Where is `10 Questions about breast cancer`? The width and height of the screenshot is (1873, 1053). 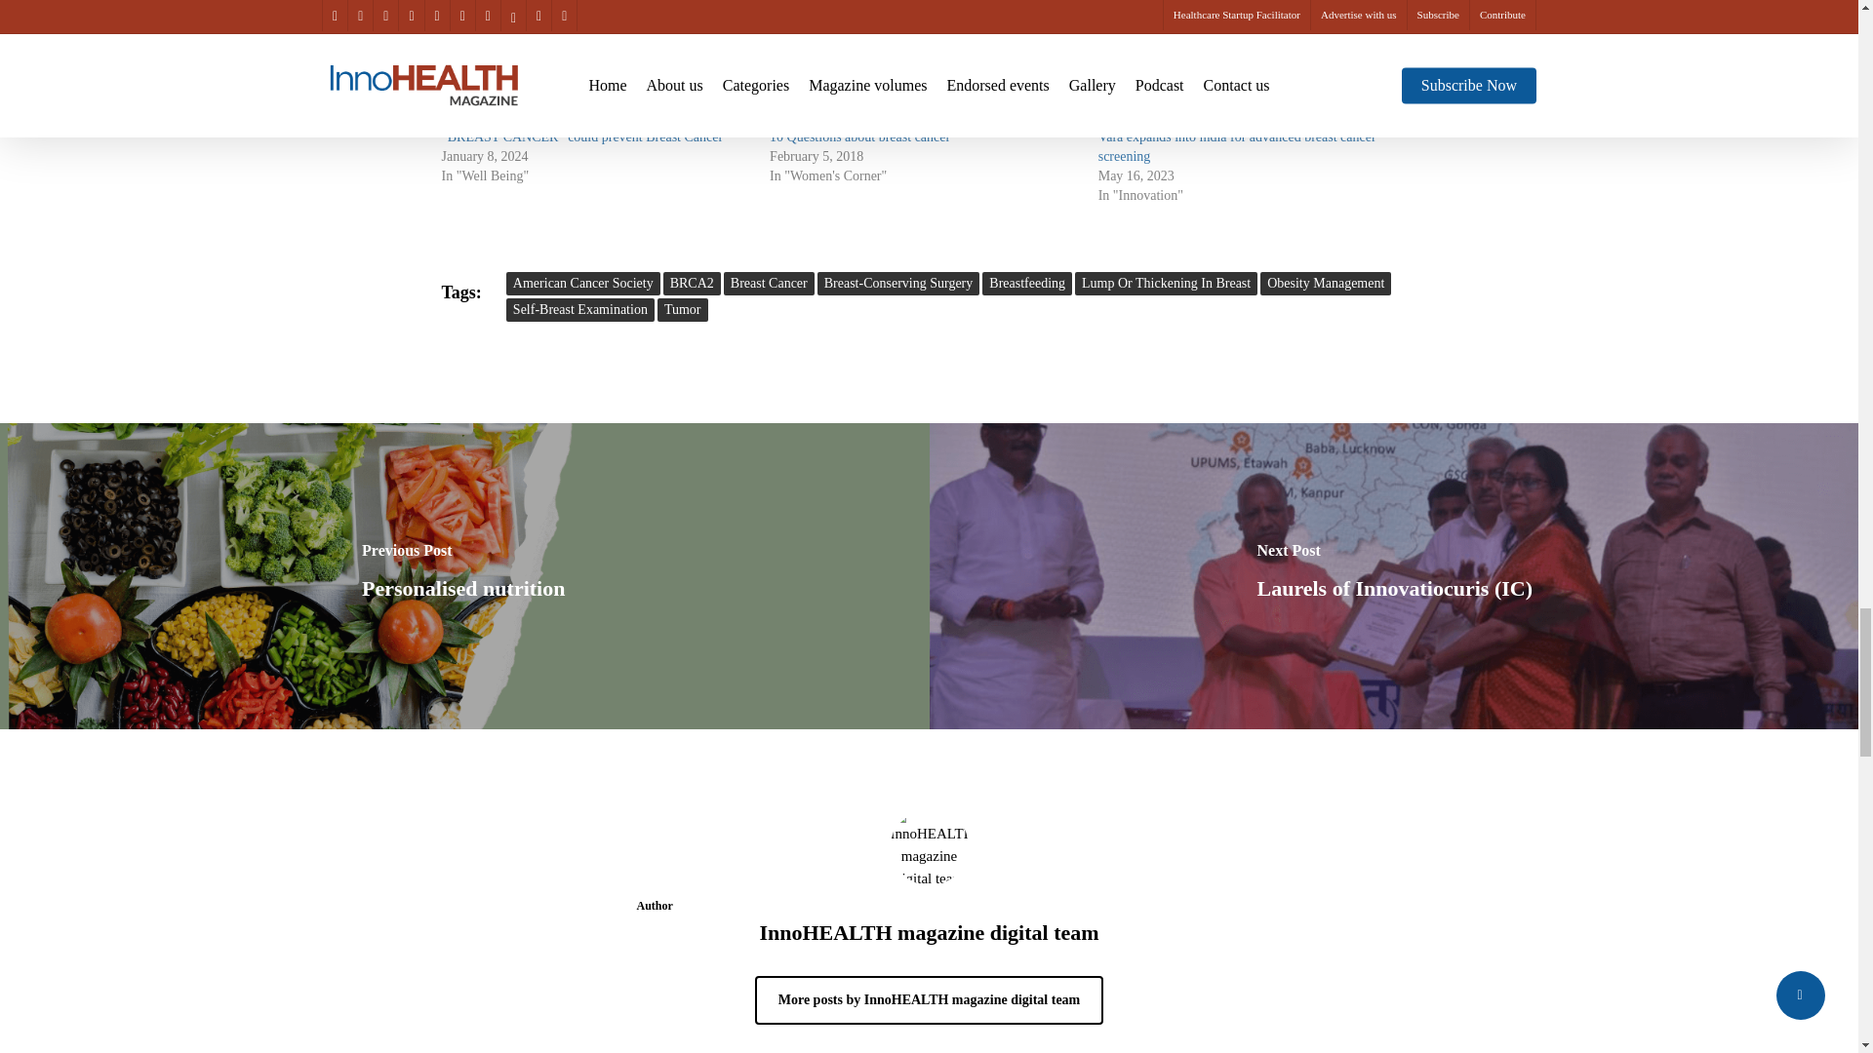 10 Questions about breast cancer is located at coordinates (859, 136).